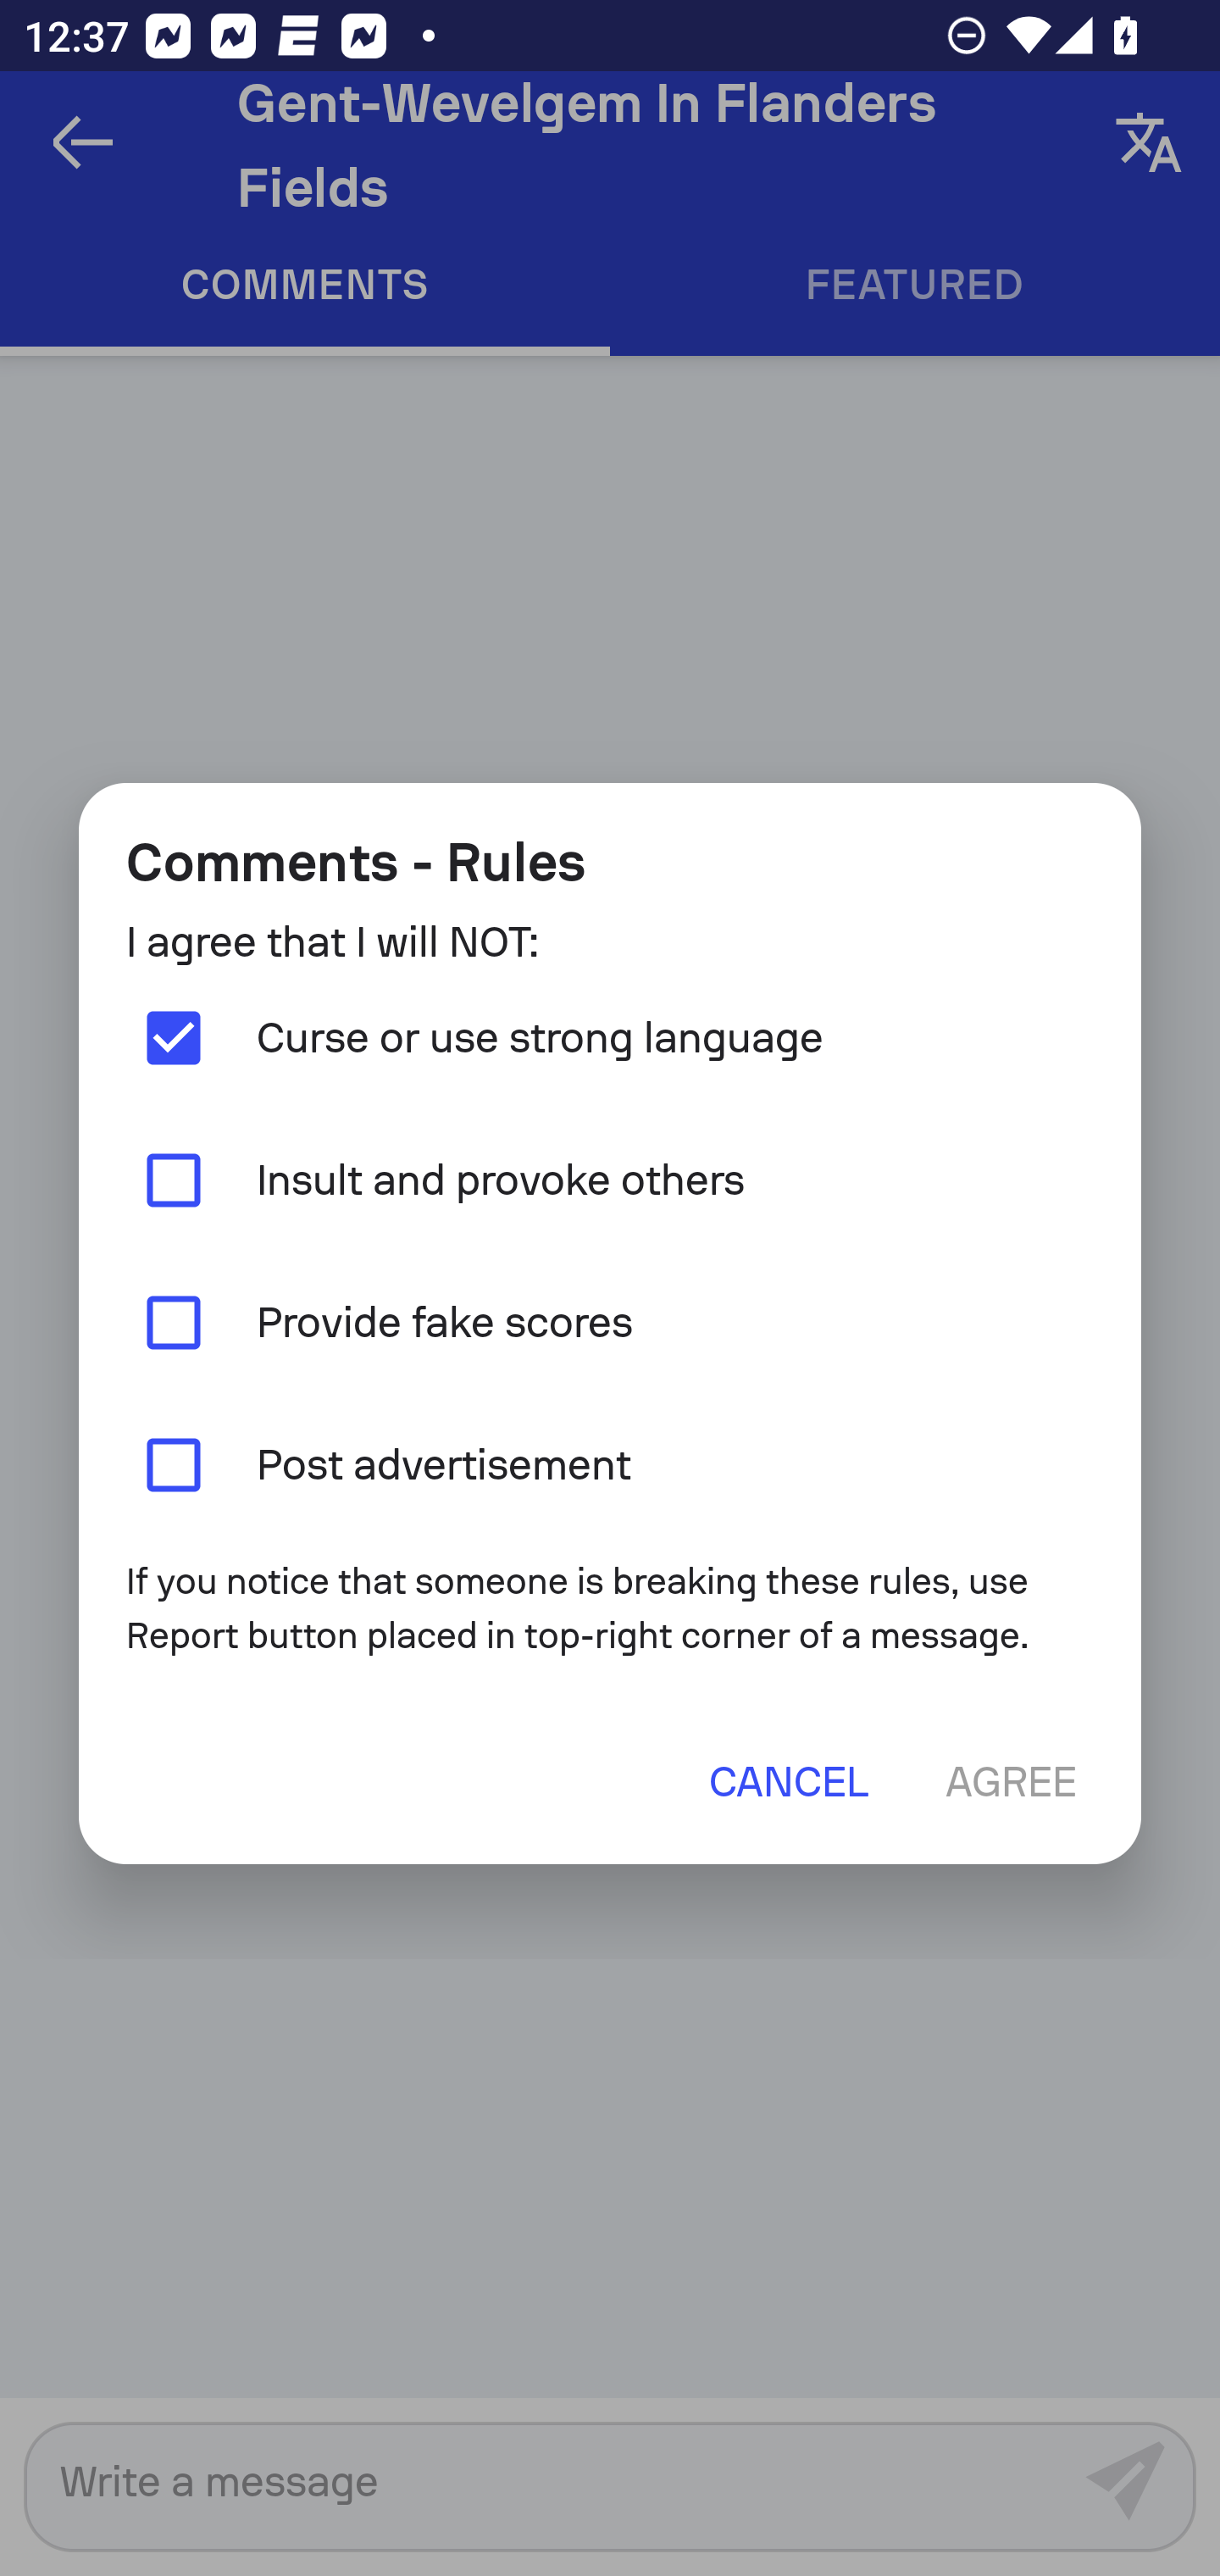  What do you see at coordinates (788, 1781) in the screenshot?
I see `CANCEL` at bounding box center [788, 1781].